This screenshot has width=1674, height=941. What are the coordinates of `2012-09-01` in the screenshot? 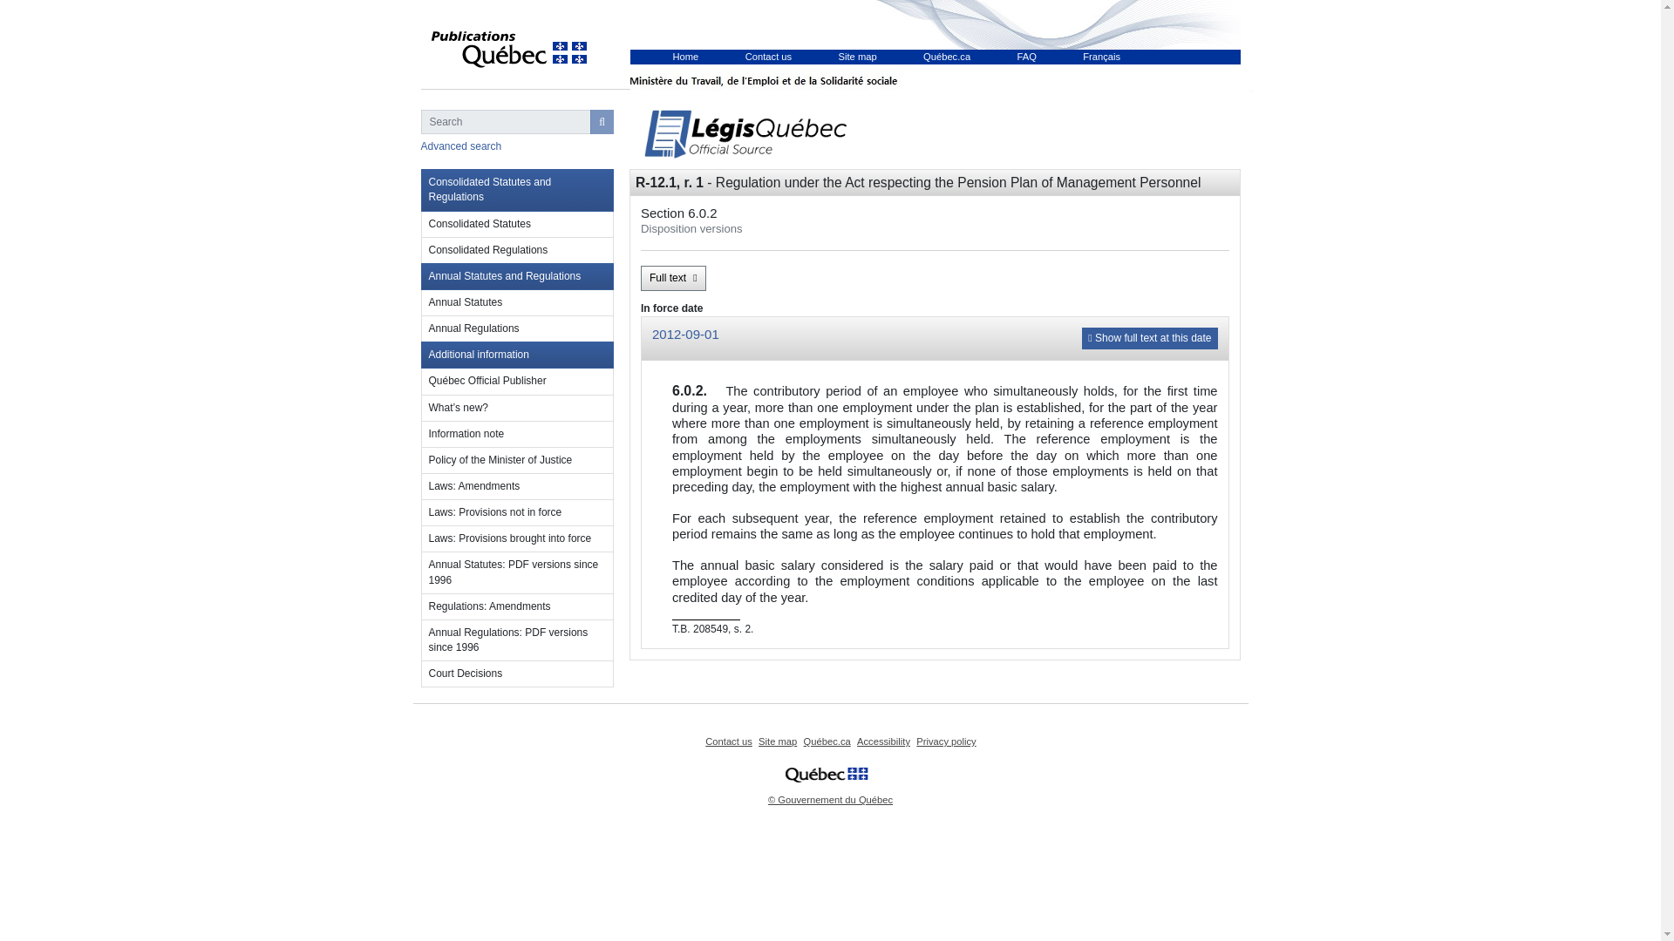 It's located at (685, 334).